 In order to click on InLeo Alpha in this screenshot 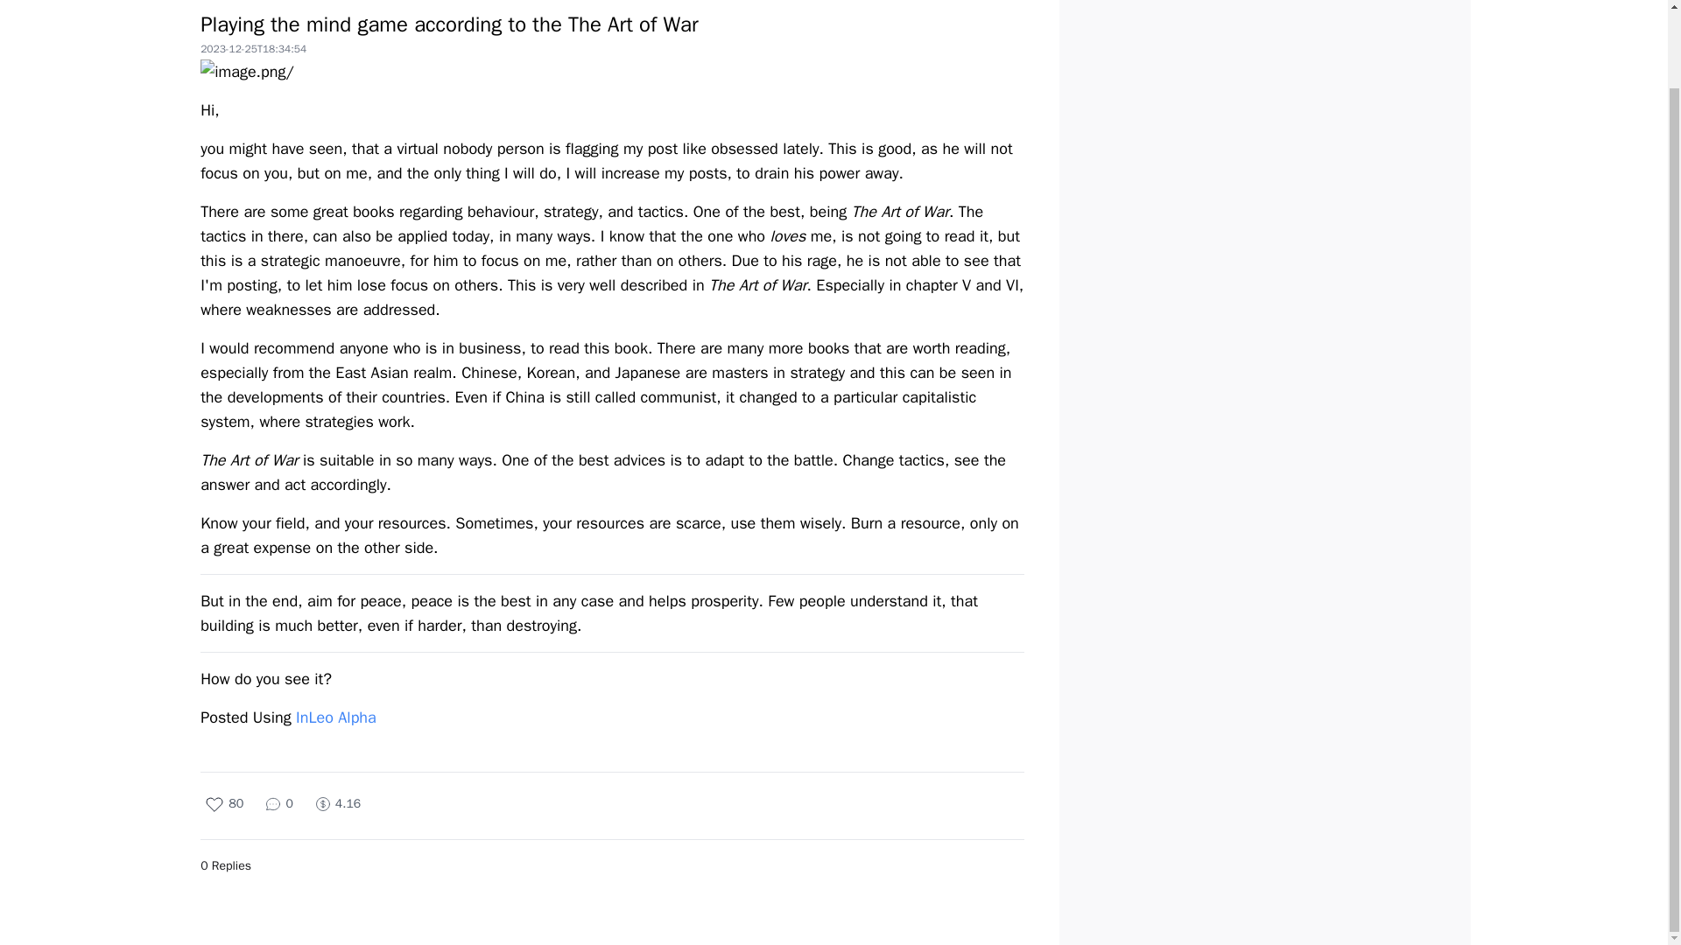, I will do `click(336, 717)`.